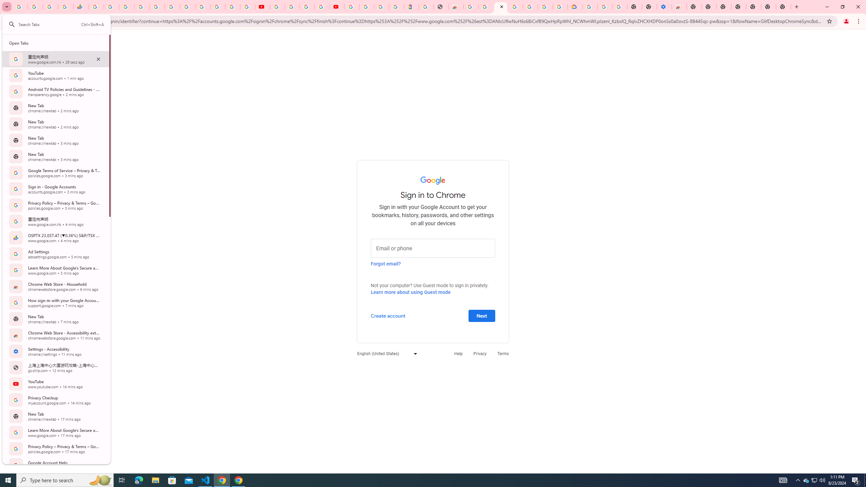 The image size is (866, 487). I want to click on Chrome Web Store - Household, so click(456, 7).